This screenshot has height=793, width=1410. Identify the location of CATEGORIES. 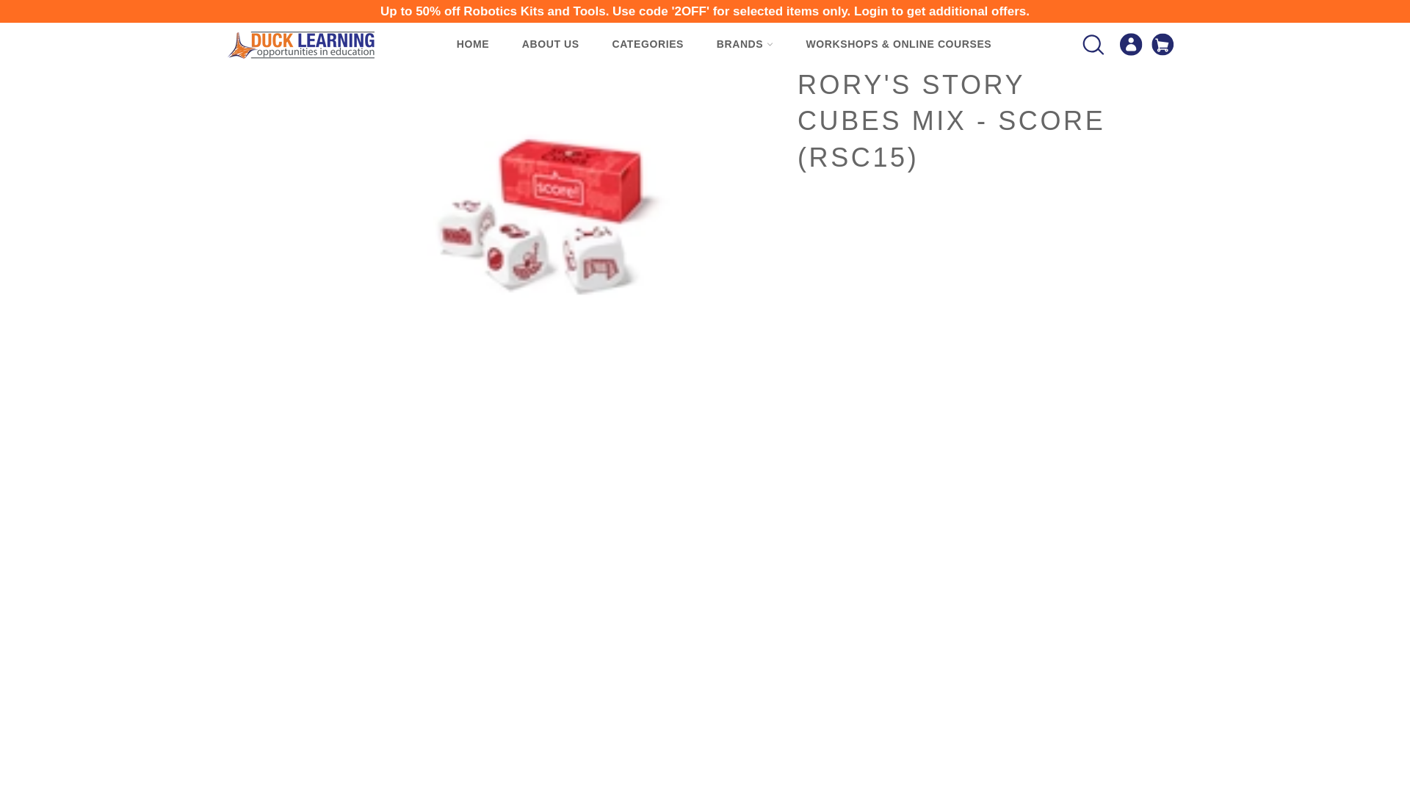
(647, 44).